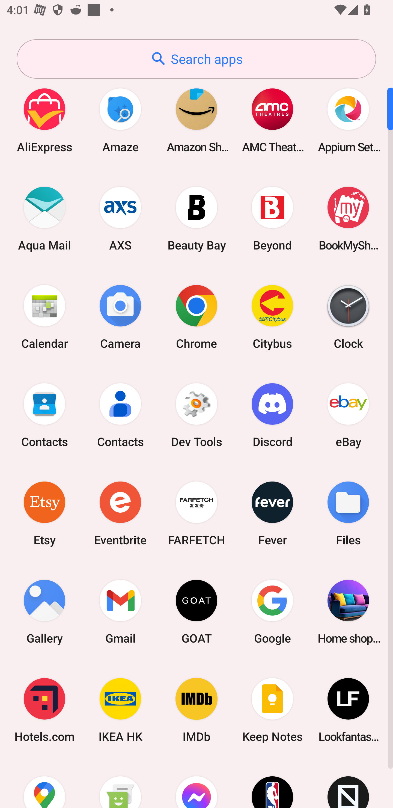  What do you see at coordinates (348, 611) in the screenshot?
I see `Home shopping` at bounding box center [348, 611].